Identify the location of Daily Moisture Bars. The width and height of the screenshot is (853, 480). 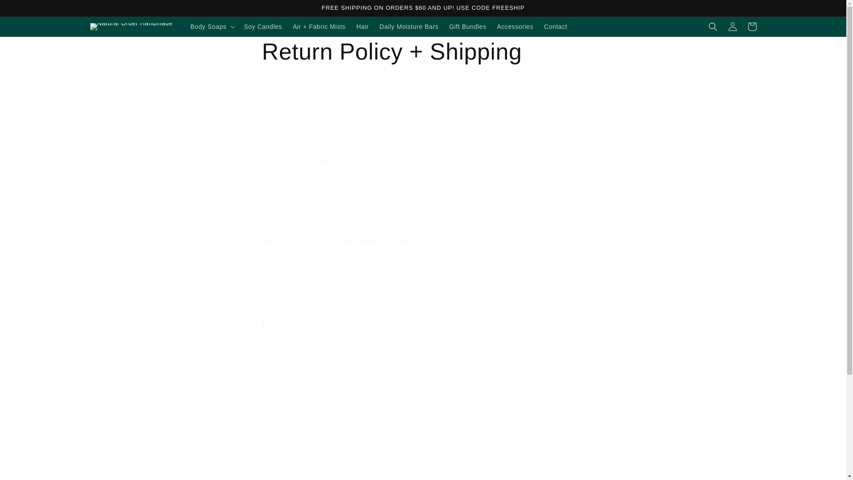
(409, 27).